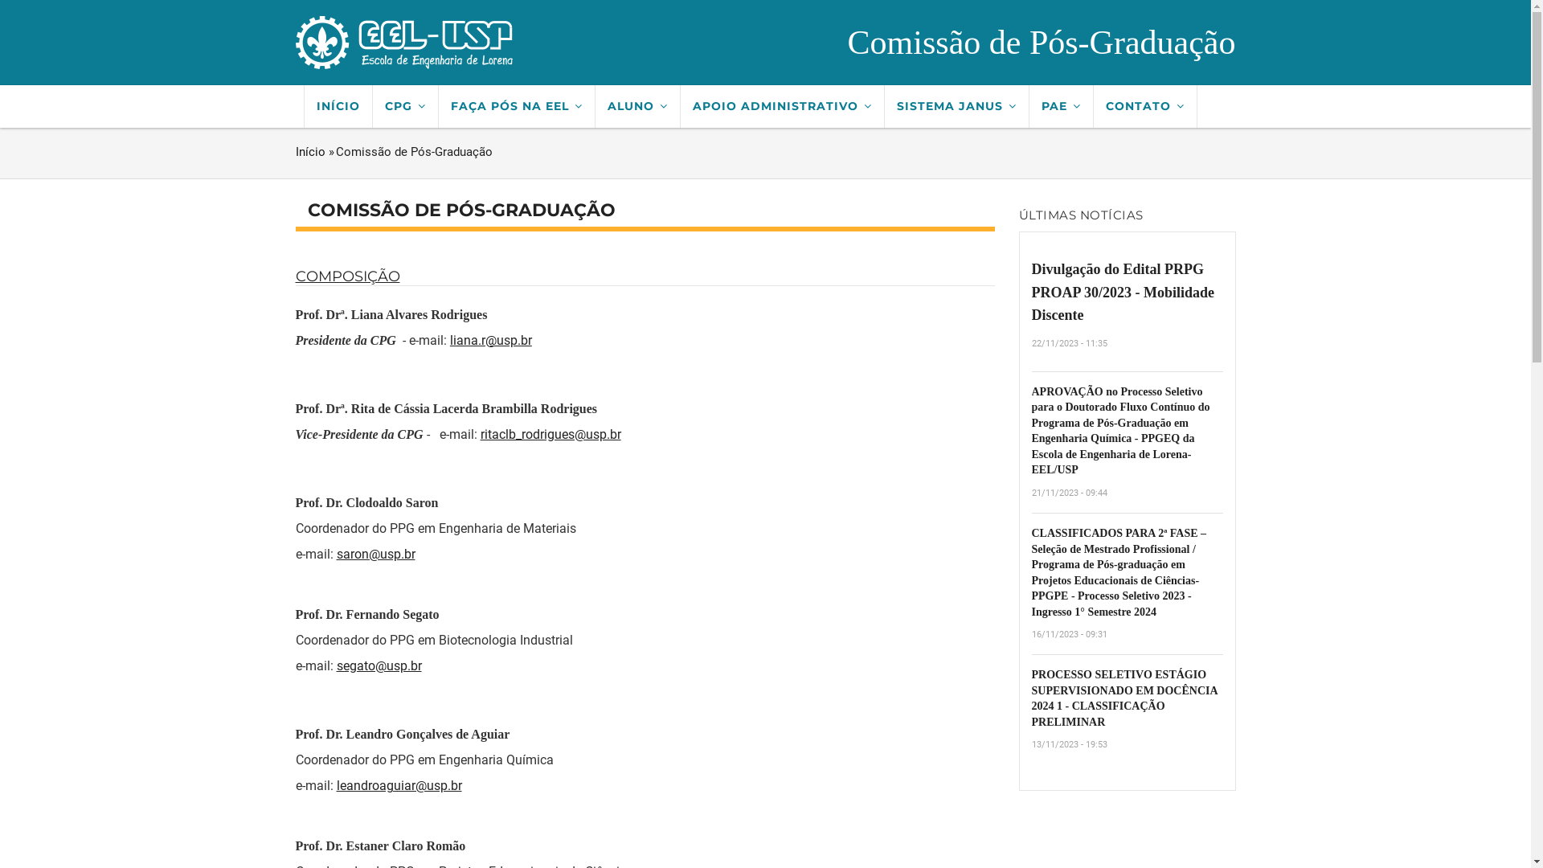  I want to click on segato@usp.br, so click(379, 665).